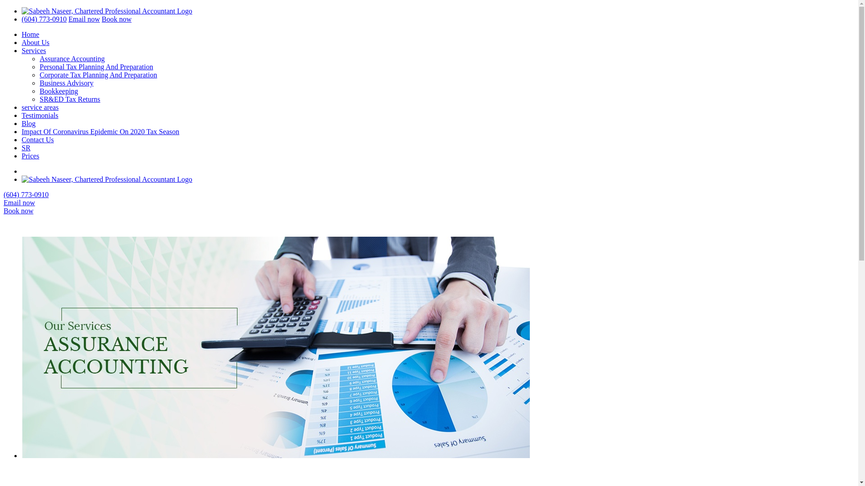  I want to click on About Us, so click(35, 42).